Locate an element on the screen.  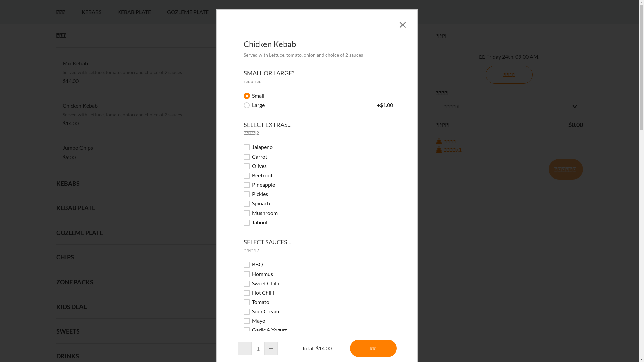
832697 is located at coordinates (2, 174).